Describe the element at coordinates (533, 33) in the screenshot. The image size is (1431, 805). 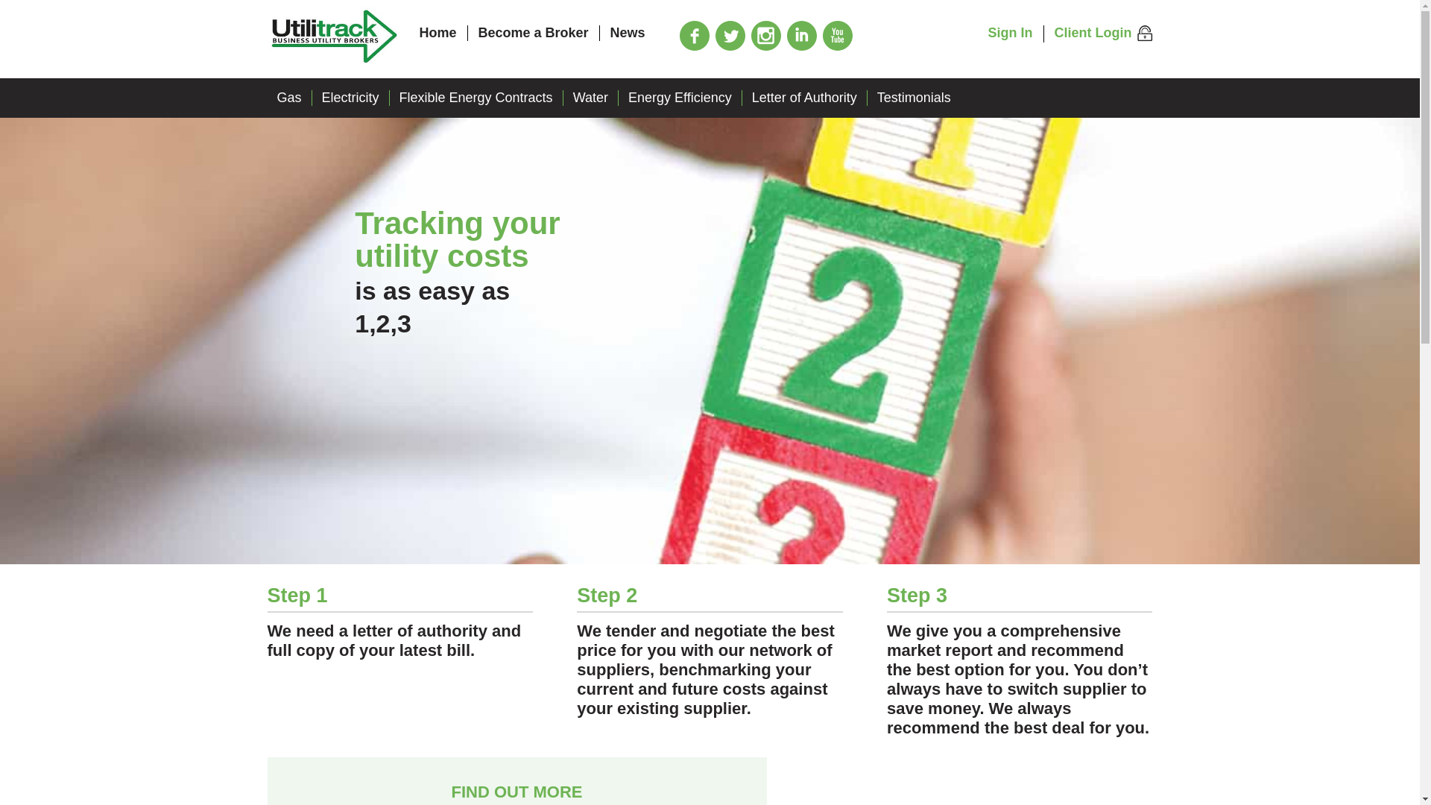
I see `Become a Broker` at that location.